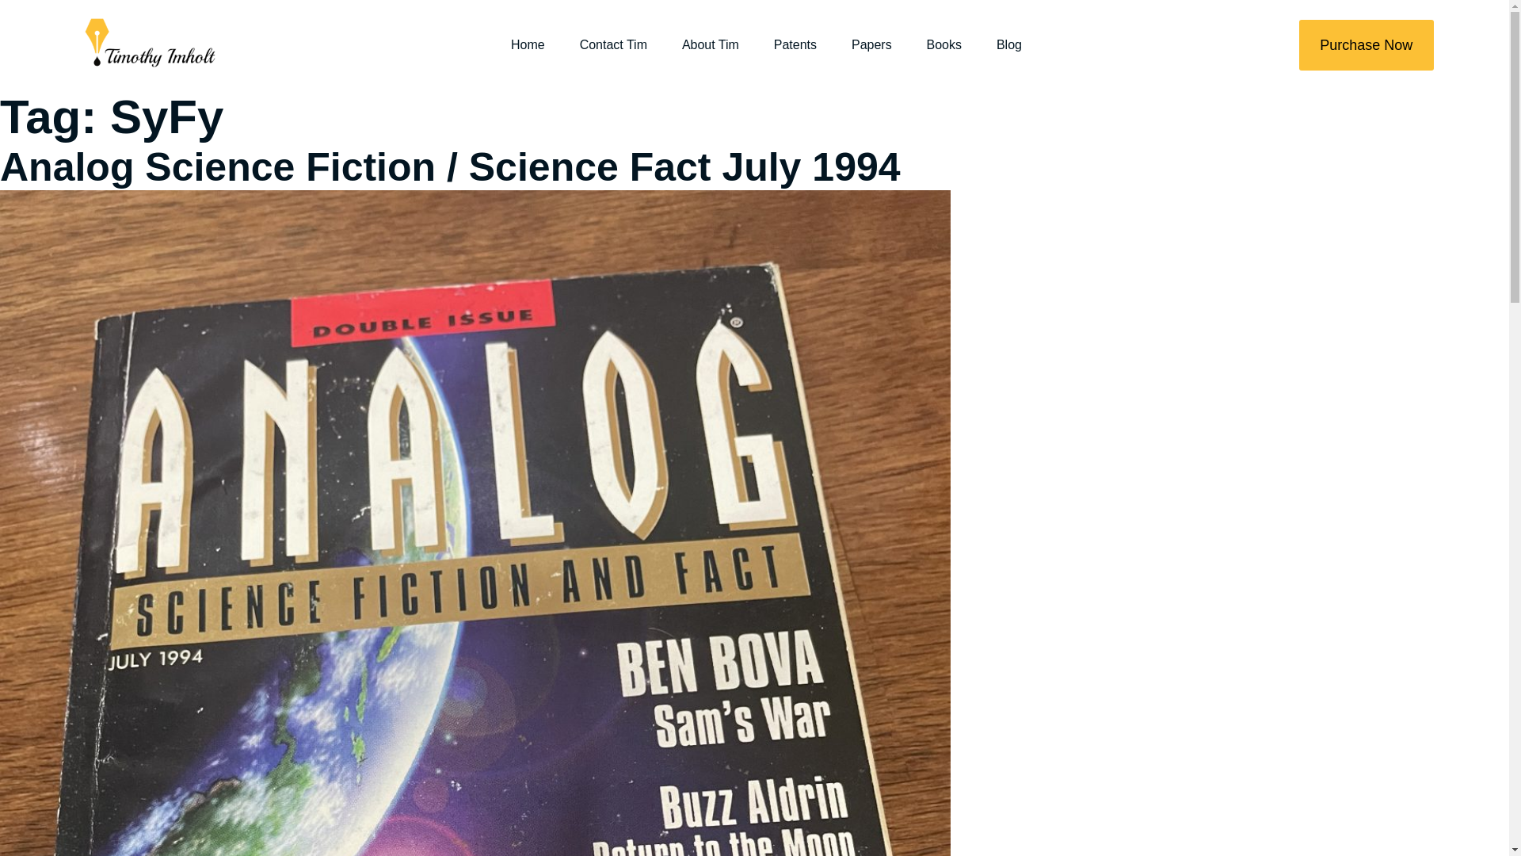 The image size is (1521, 856). I want to click on Blog, so click(1009, 44).